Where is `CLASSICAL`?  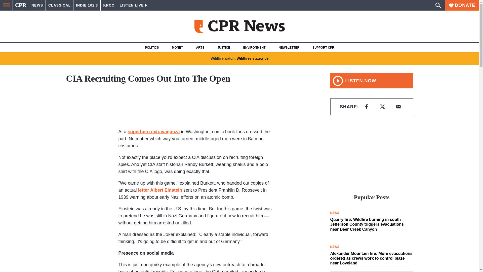 CLASSICAL is located at coordinates (59, 5).